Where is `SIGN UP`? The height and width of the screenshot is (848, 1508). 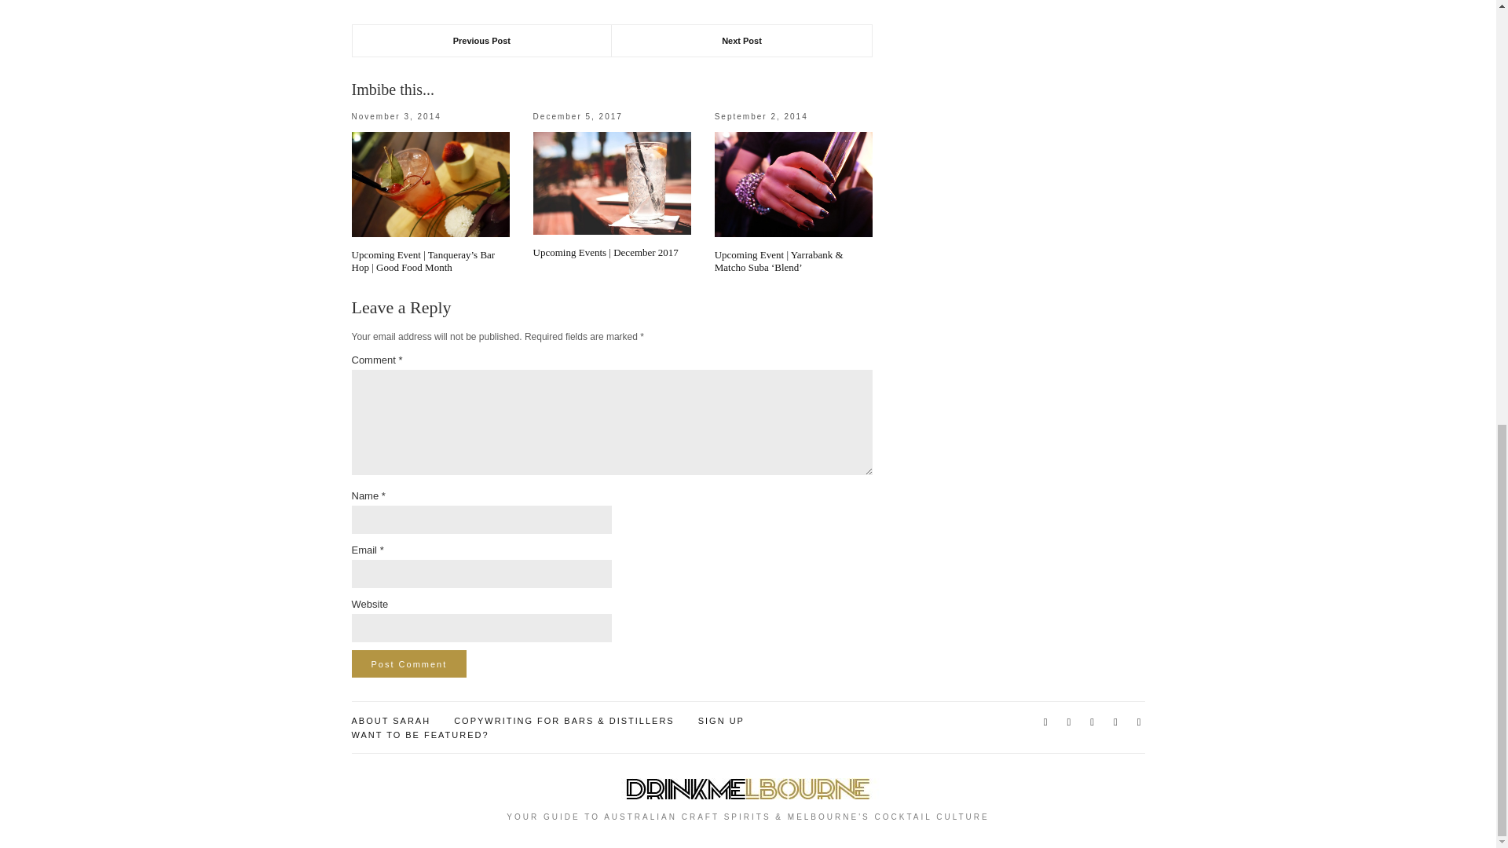 SIGN UP is located at coordinates (721, 721).